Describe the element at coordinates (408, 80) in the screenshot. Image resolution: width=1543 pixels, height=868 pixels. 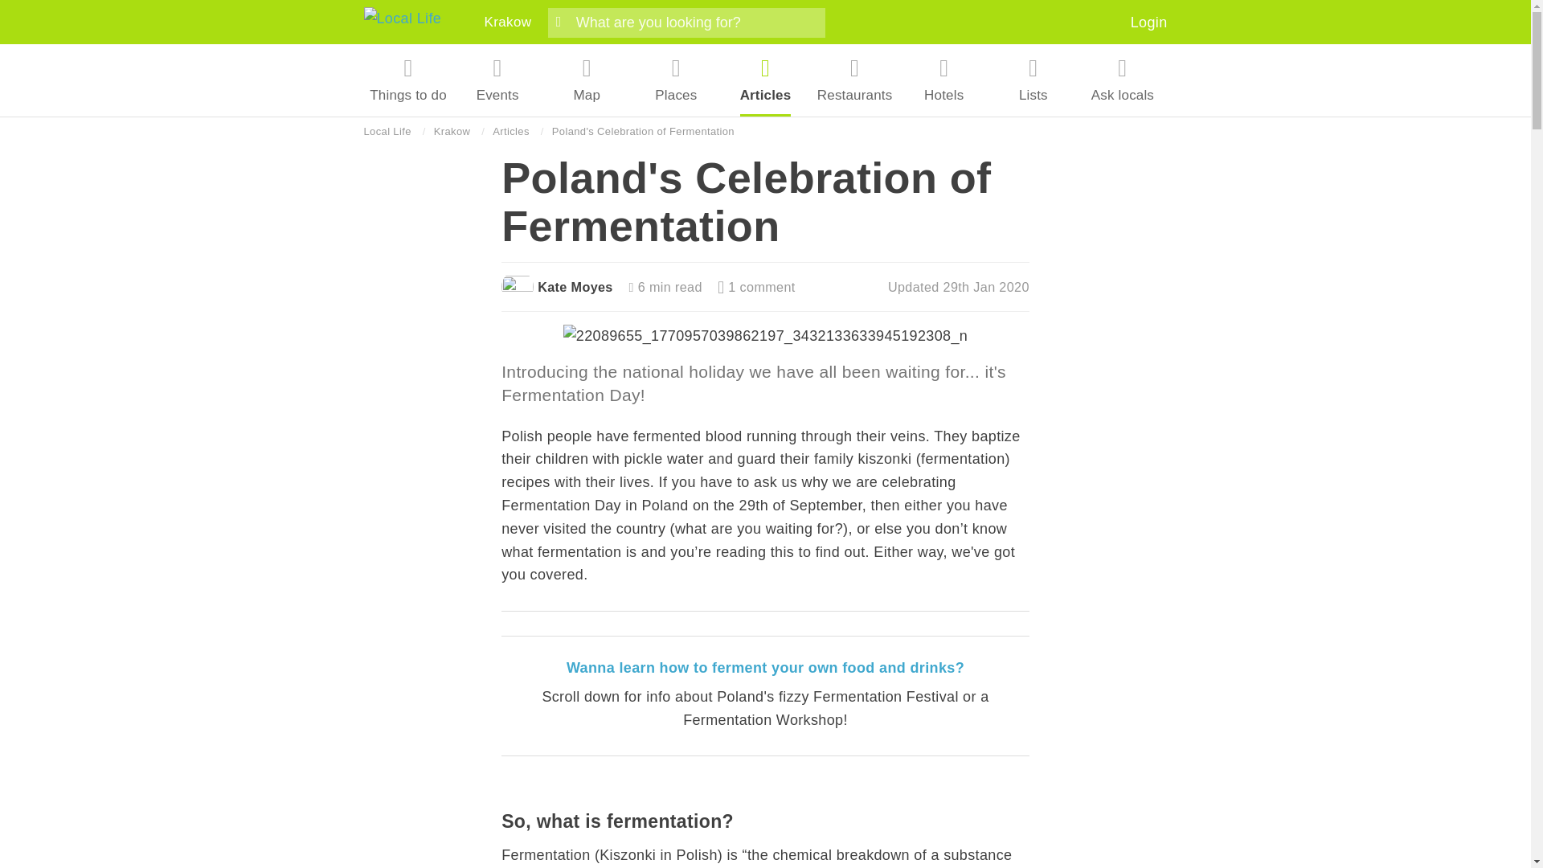
I see `Things to do` at that location.